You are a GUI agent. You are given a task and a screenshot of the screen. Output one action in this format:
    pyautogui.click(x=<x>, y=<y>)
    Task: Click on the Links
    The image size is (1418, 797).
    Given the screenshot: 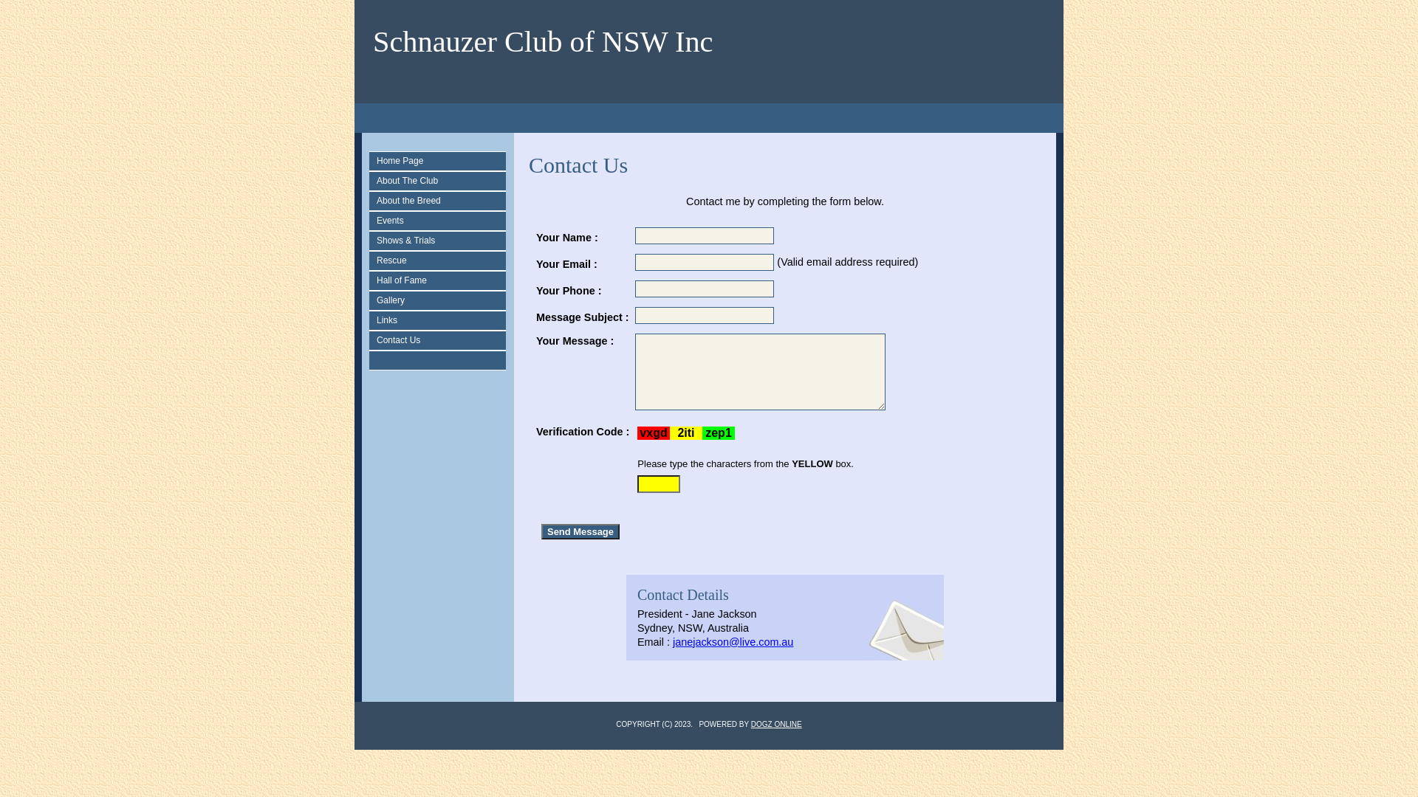 What is the action you would take?
    pyautogui.click(x=442, y=320)
    